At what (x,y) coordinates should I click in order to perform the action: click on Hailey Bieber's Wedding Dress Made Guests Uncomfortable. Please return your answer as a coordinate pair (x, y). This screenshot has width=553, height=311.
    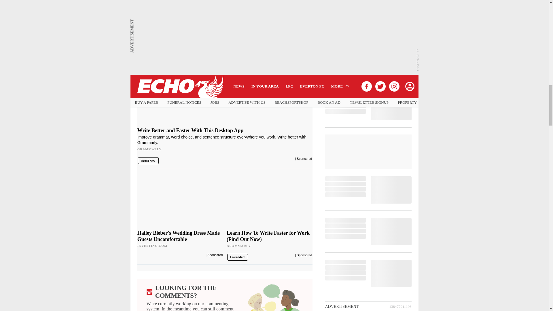
    Looking at the image, I should click on (180, 201).